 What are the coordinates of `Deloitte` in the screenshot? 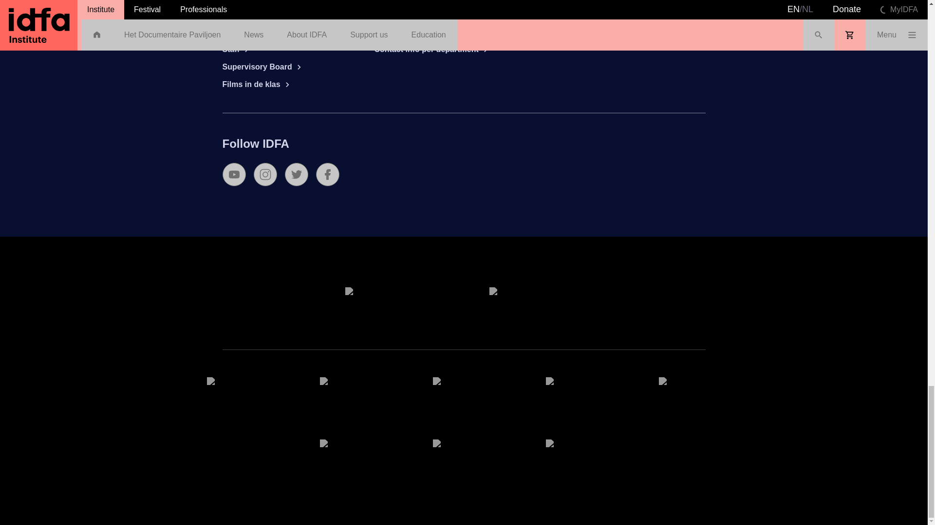 It's located at (536, 304).